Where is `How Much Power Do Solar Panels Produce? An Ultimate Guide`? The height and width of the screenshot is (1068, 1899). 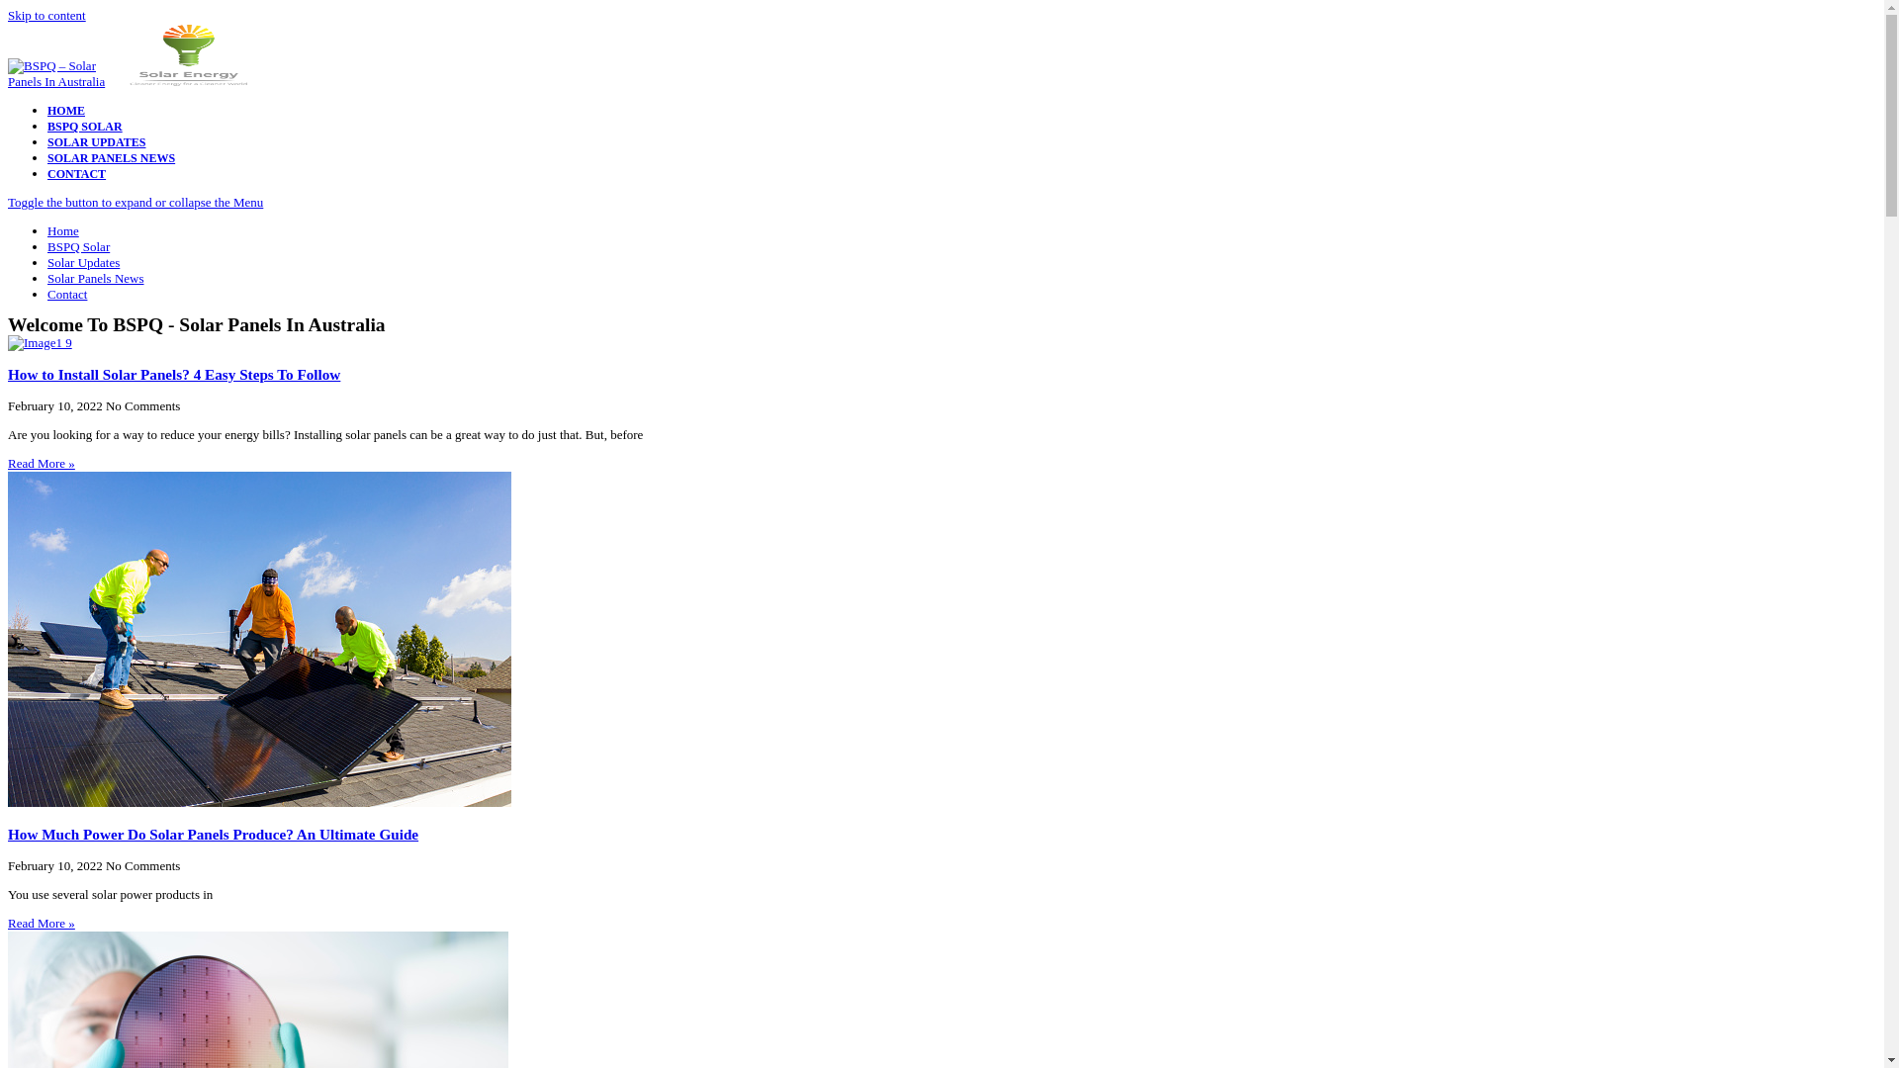
How Much Power Do Solar Panels Produce? An Ultimate Guide is located at coordinates (214, 835).